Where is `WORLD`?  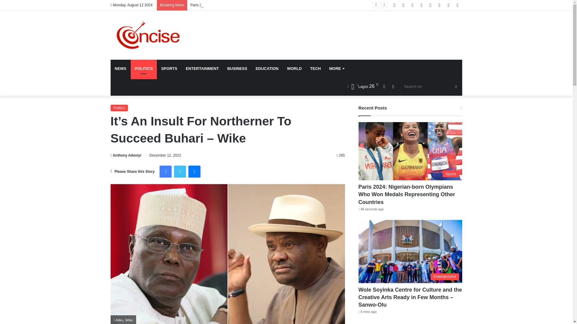 WORLD is located at coordinates (294, 68).